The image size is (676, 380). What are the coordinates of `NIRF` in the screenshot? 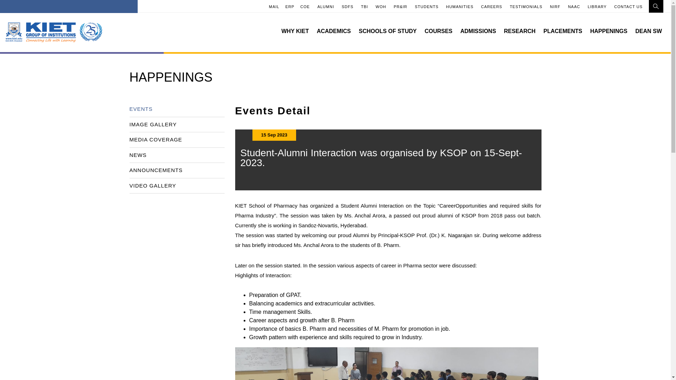 It's located at (555, 6).